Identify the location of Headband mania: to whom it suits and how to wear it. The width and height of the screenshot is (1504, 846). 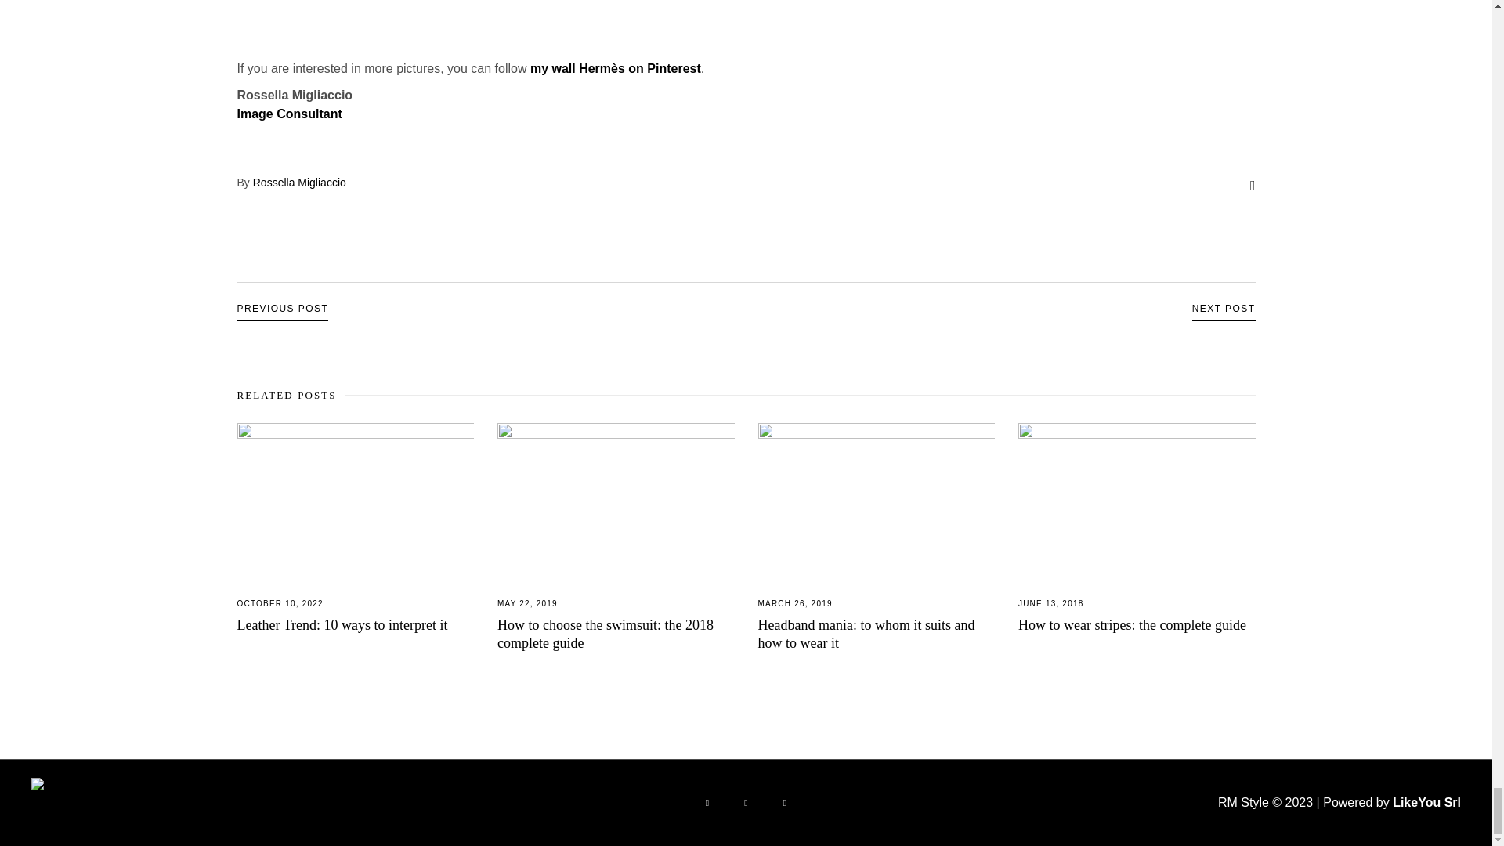
(877, 501).